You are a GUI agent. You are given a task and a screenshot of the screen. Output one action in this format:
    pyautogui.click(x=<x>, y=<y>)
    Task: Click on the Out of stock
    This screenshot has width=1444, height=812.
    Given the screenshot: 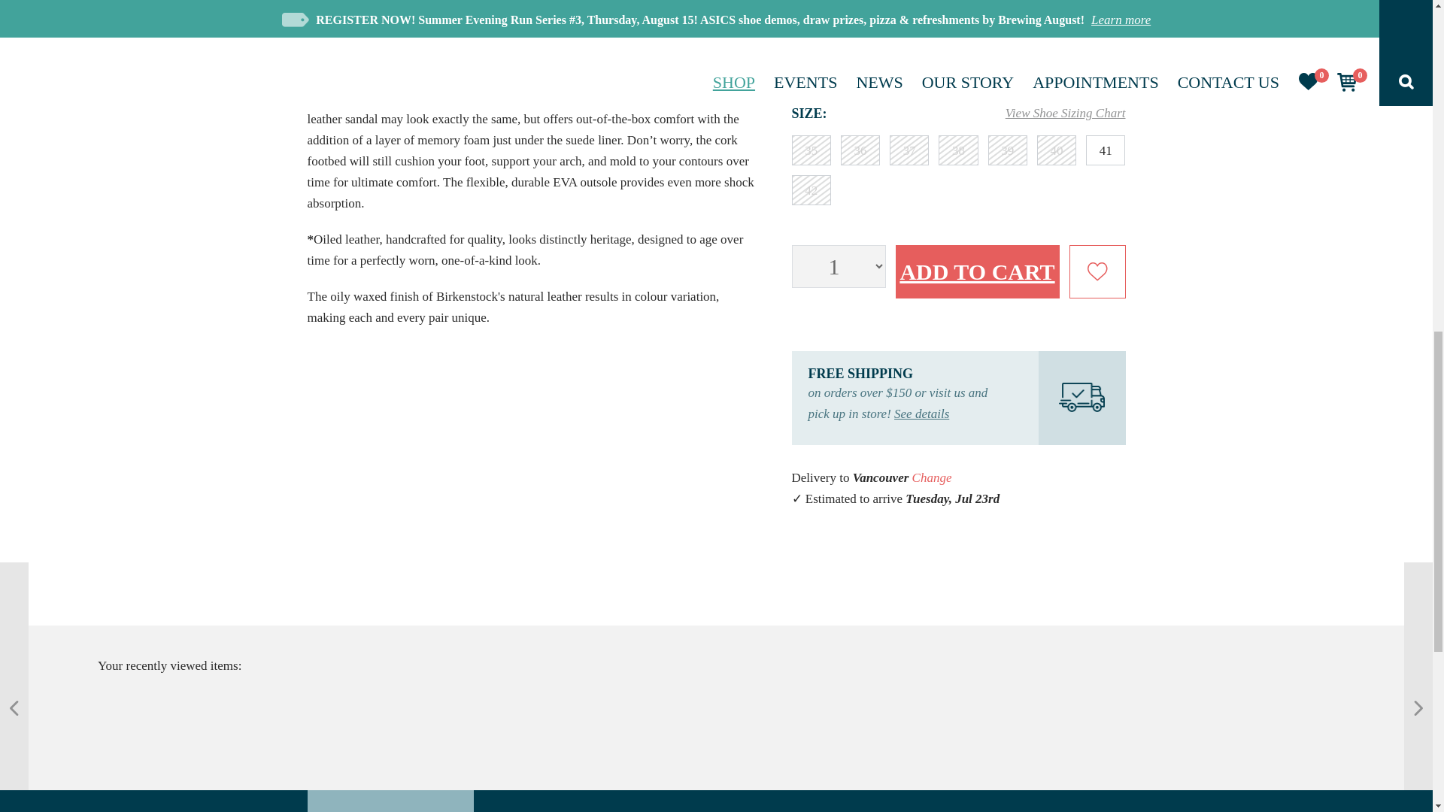 What is the action you would take?
    pyautogui.click(x=909, y=150)
    